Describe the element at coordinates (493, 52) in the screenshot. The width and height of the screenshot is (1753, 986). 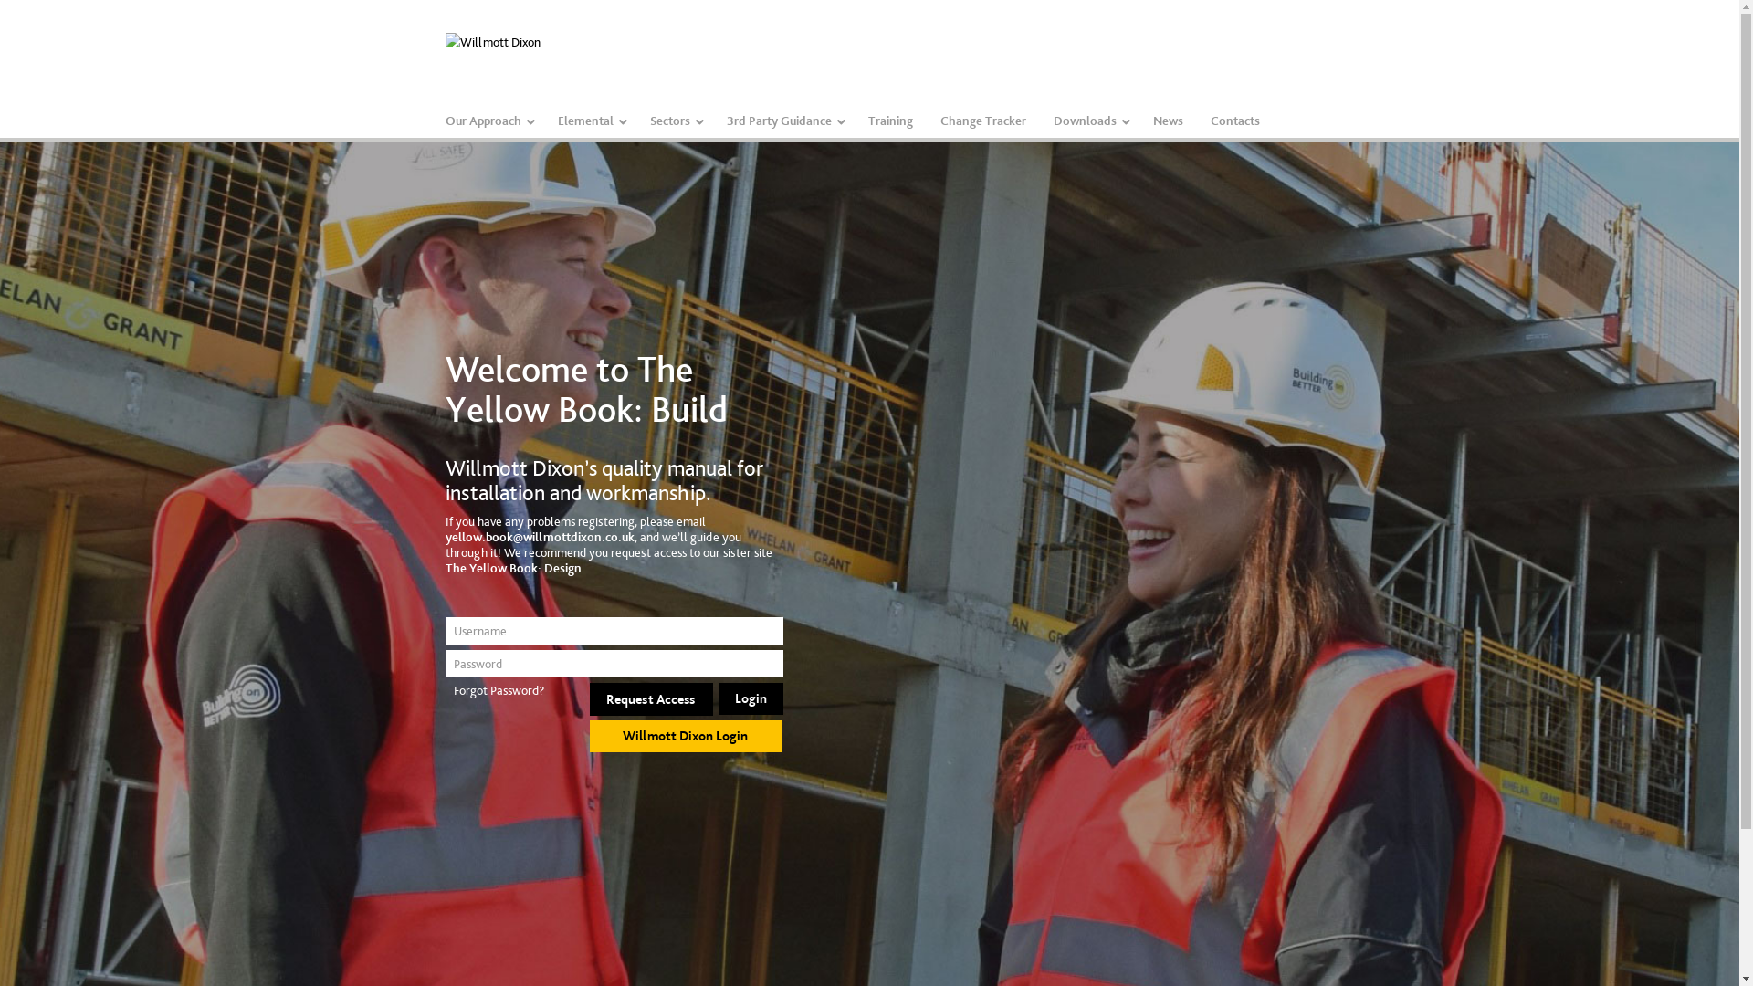
I see `Willmott Dixon` at that location.